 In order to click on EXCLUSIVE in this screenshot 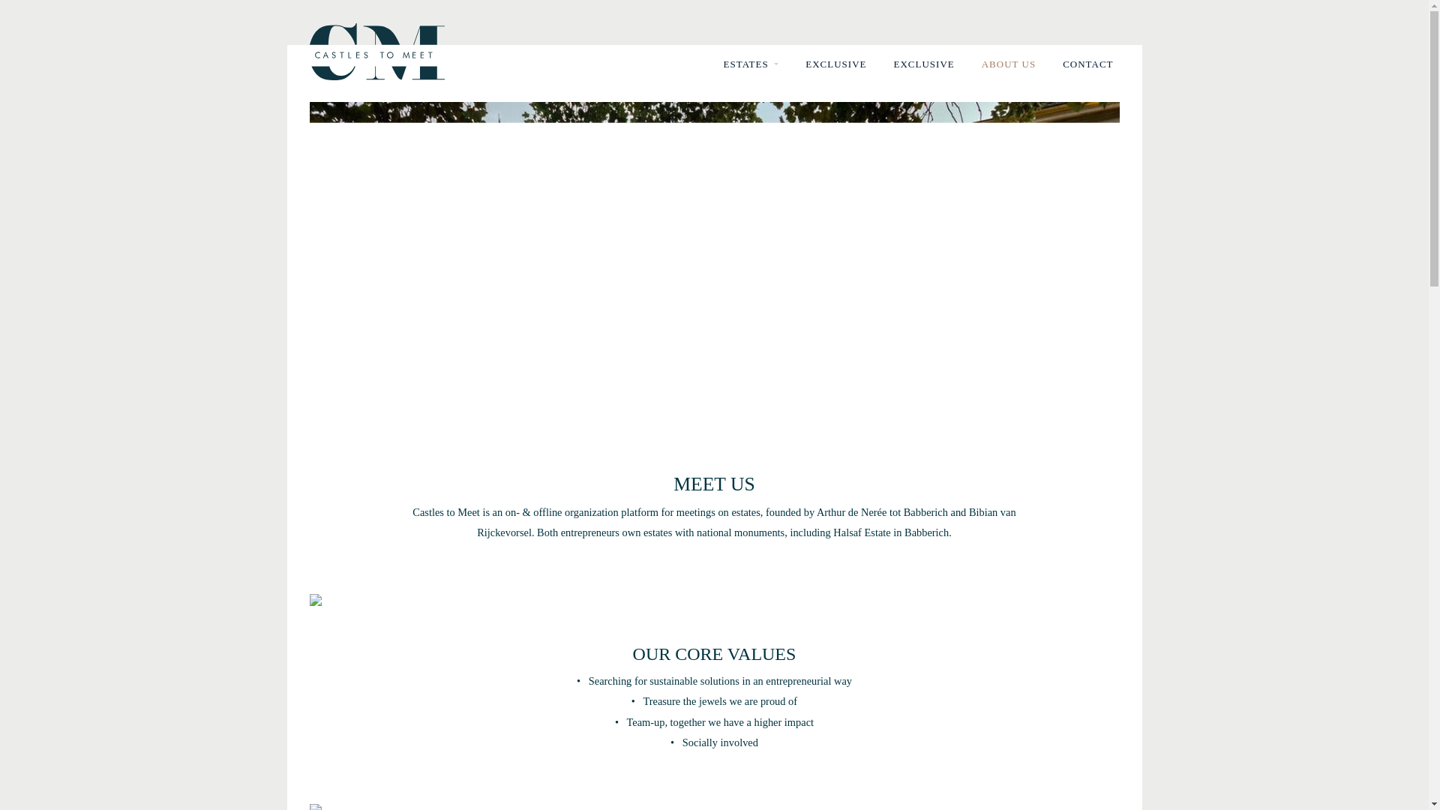, I will do `click(835, 64)`.